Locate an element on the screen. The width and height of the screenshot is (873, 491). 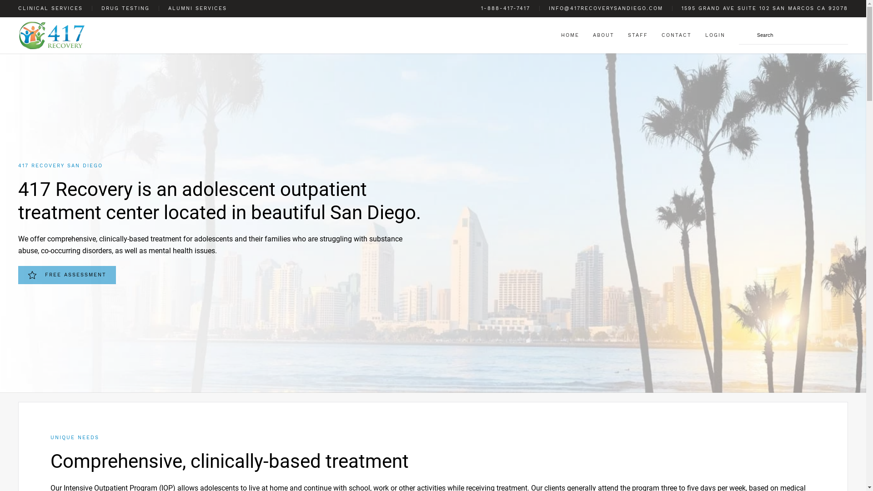
LOGIN is located at coordinates (715, 35).